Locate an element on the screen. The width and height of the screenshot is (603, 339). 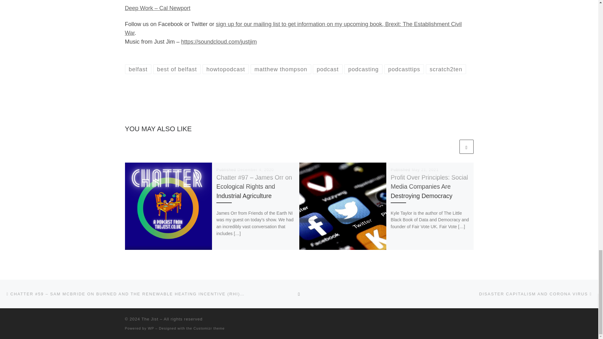
View all posts in matthew thompson is located at coordinates (281, 69).